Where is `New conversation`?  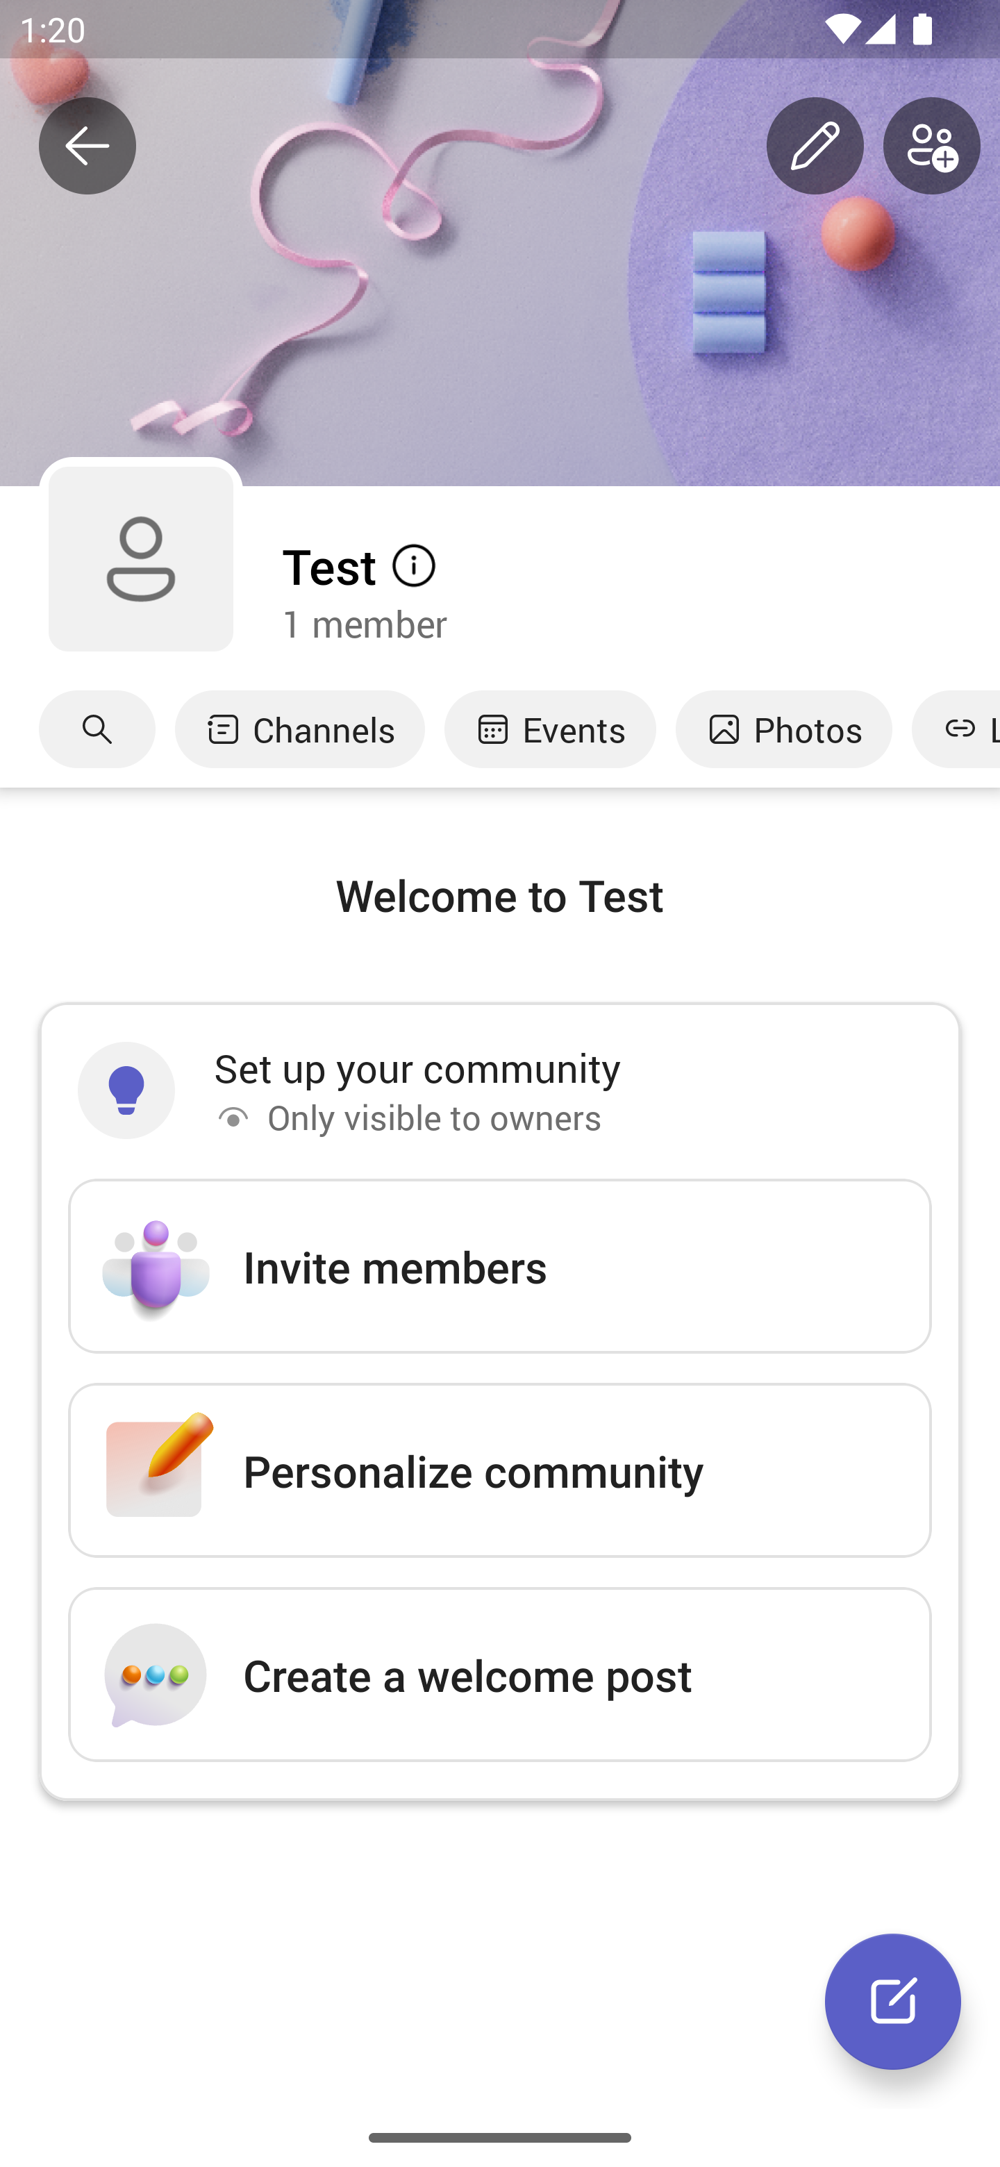
New conversation is located at coordinates (893, 2001).